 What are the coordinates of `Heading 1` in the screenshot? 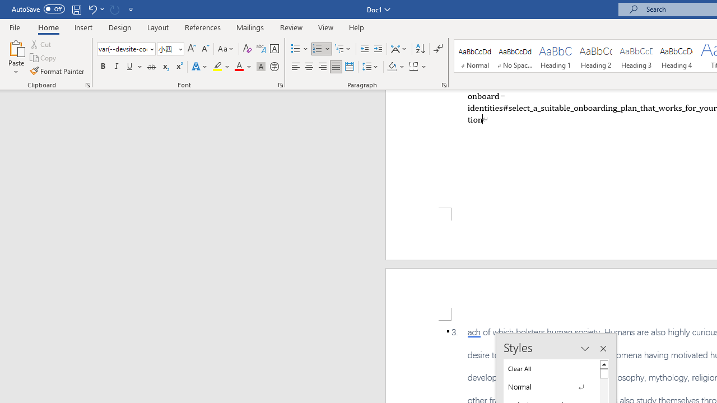 It's located at (556, 56).